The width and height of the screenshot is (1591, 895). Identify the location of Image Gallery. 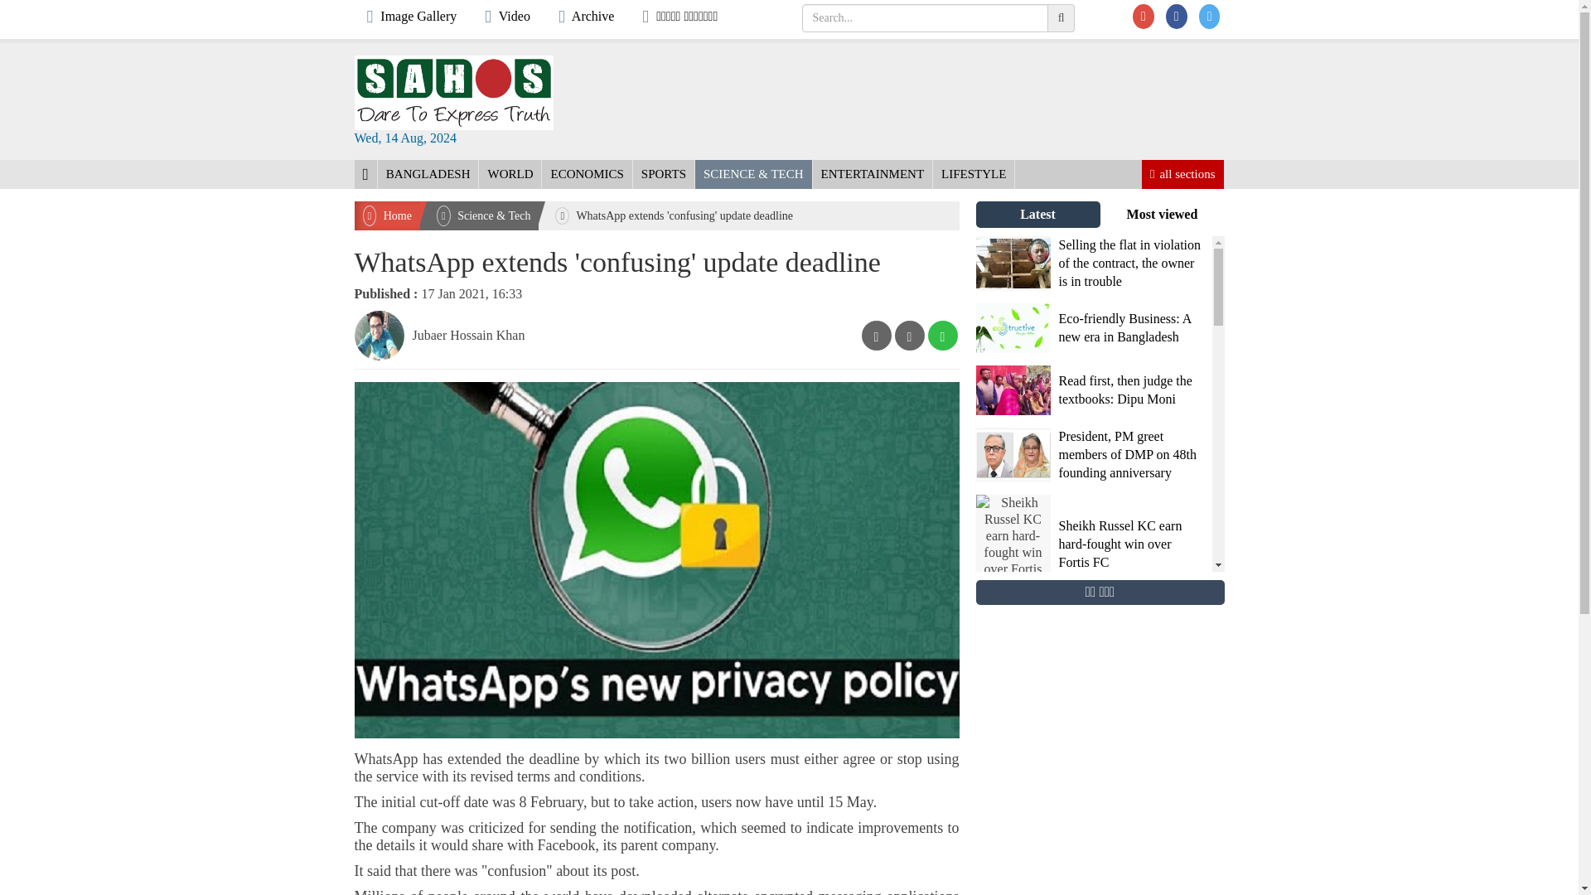
(411, 17).